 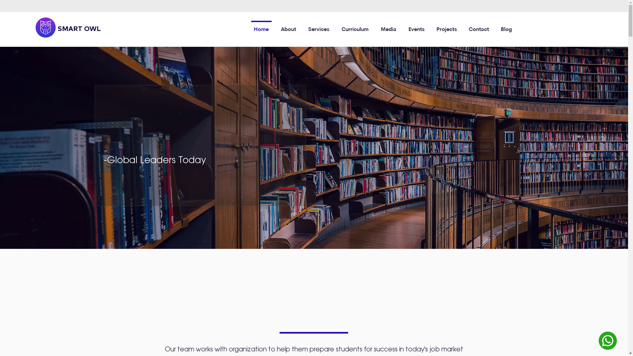 What do you see at coordinates (479, 27) in the screenshot?
I see `Contact` at bounding box center [479, 27].